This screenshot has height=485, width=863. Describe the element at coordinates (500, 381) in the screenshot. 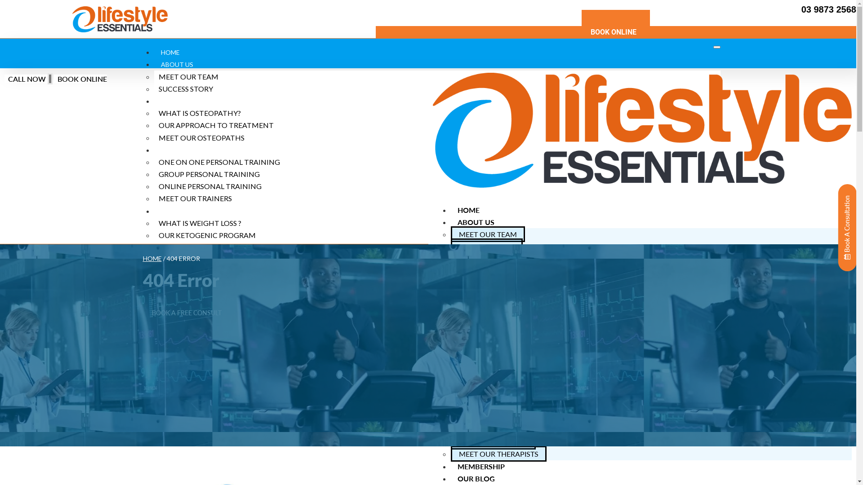

I see `WHAT IS WEIGHT LOSS ?` at that location.